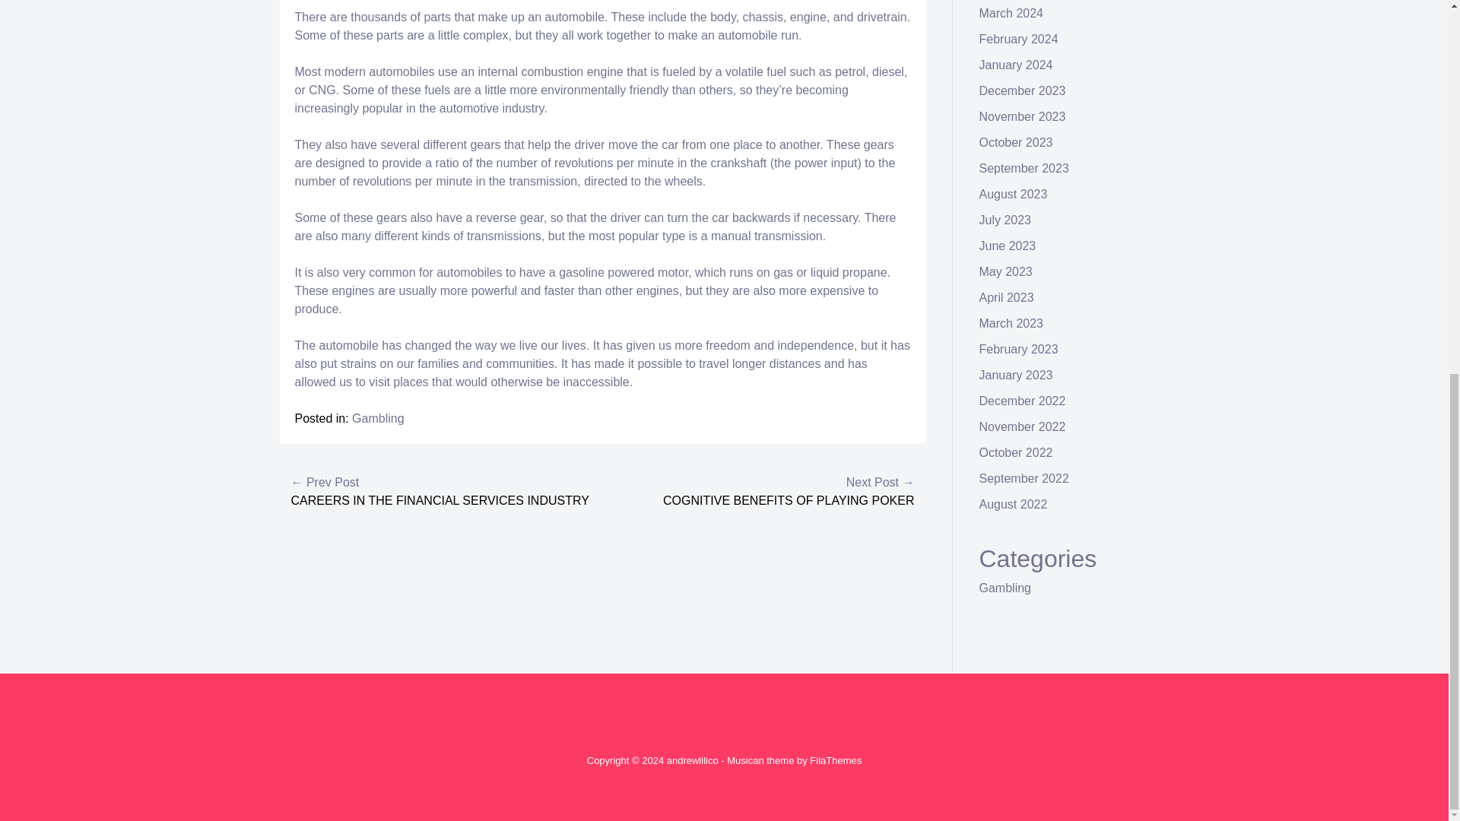  I want to click on May 2023, so click(1005, 271).